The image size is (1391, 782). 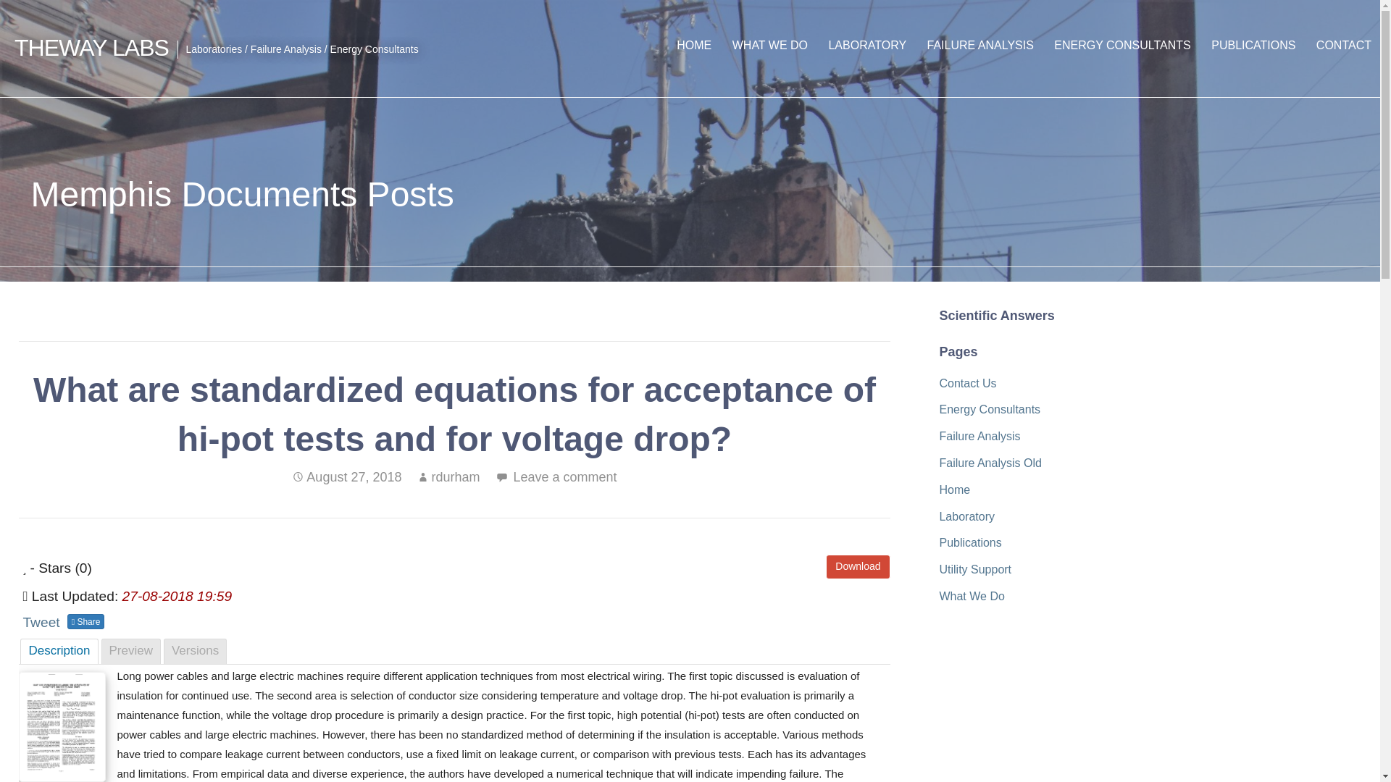 I want to click on Home, so click(x=954, y=489).